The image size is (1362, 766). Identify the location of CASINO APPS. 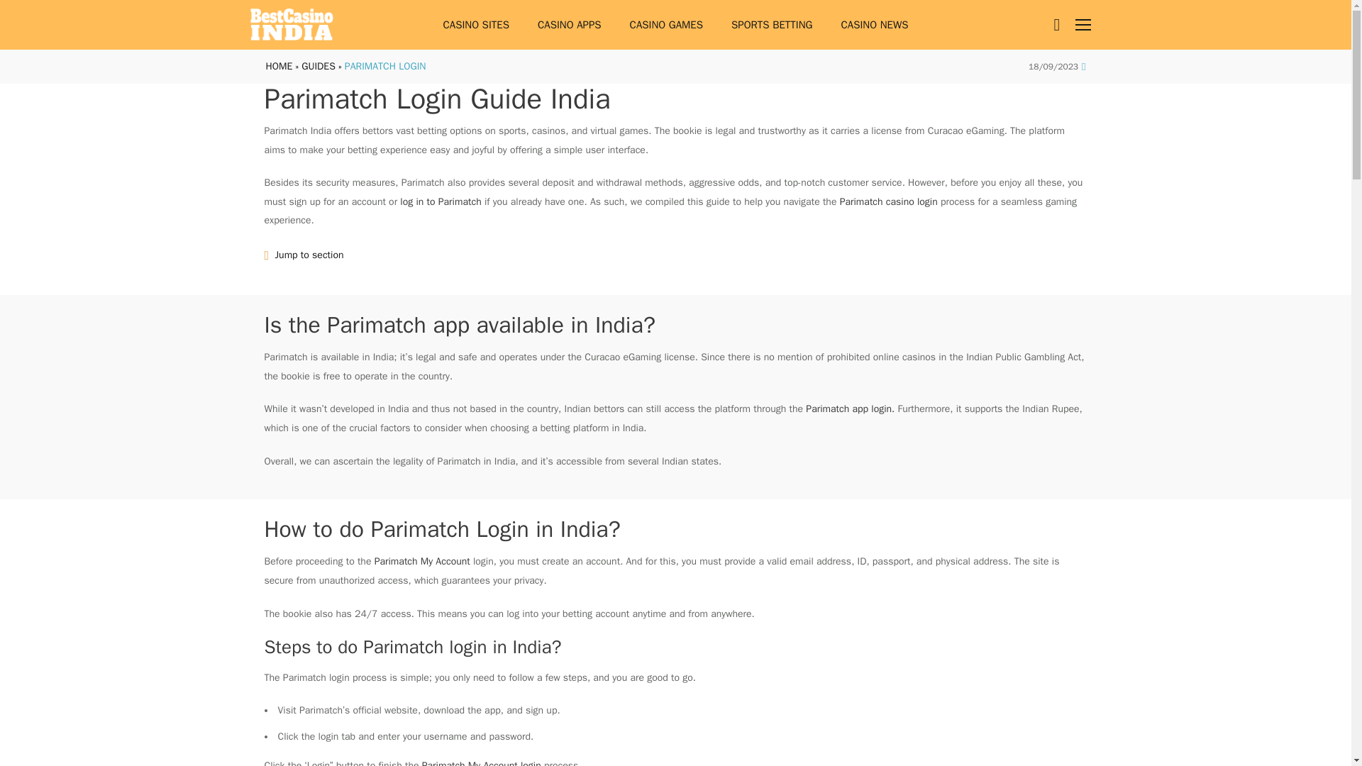
(569, 26).